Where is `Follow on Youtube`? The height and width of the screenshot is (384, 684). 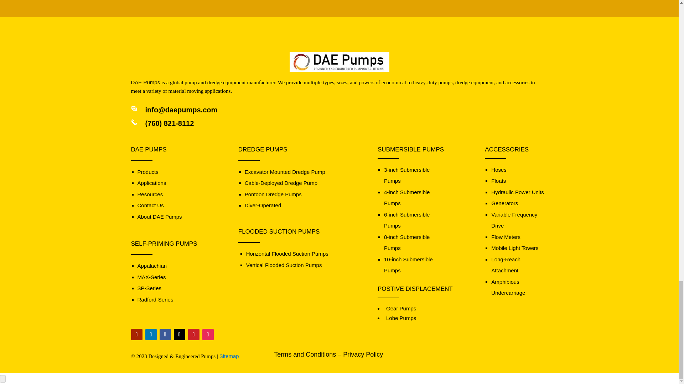 Follow on Youtube is located at coordinates (137, 334).